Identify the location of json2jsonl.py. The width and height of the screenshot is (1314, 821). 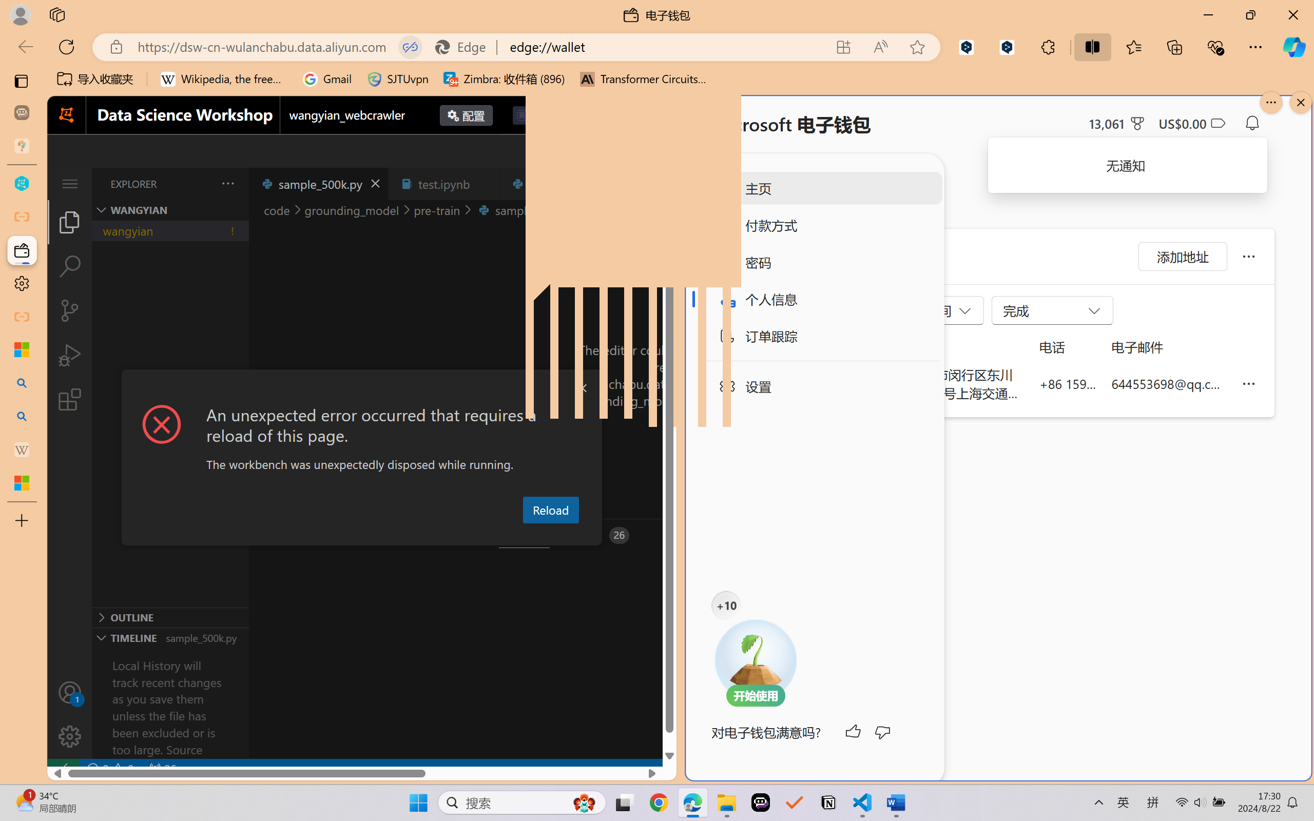
(562, 184).